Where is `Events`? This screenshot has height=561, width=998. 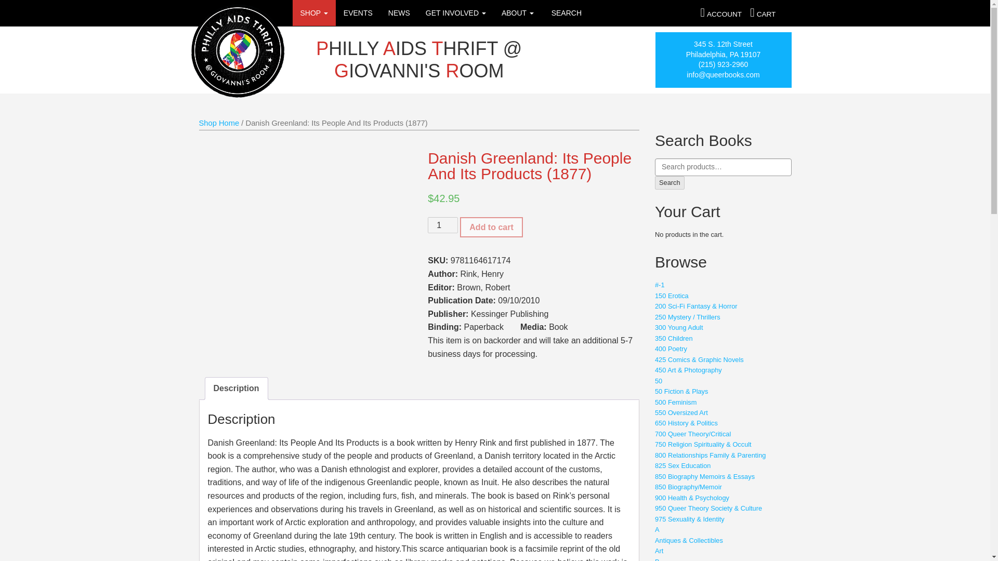 Events is located at coordinates (358, 12).